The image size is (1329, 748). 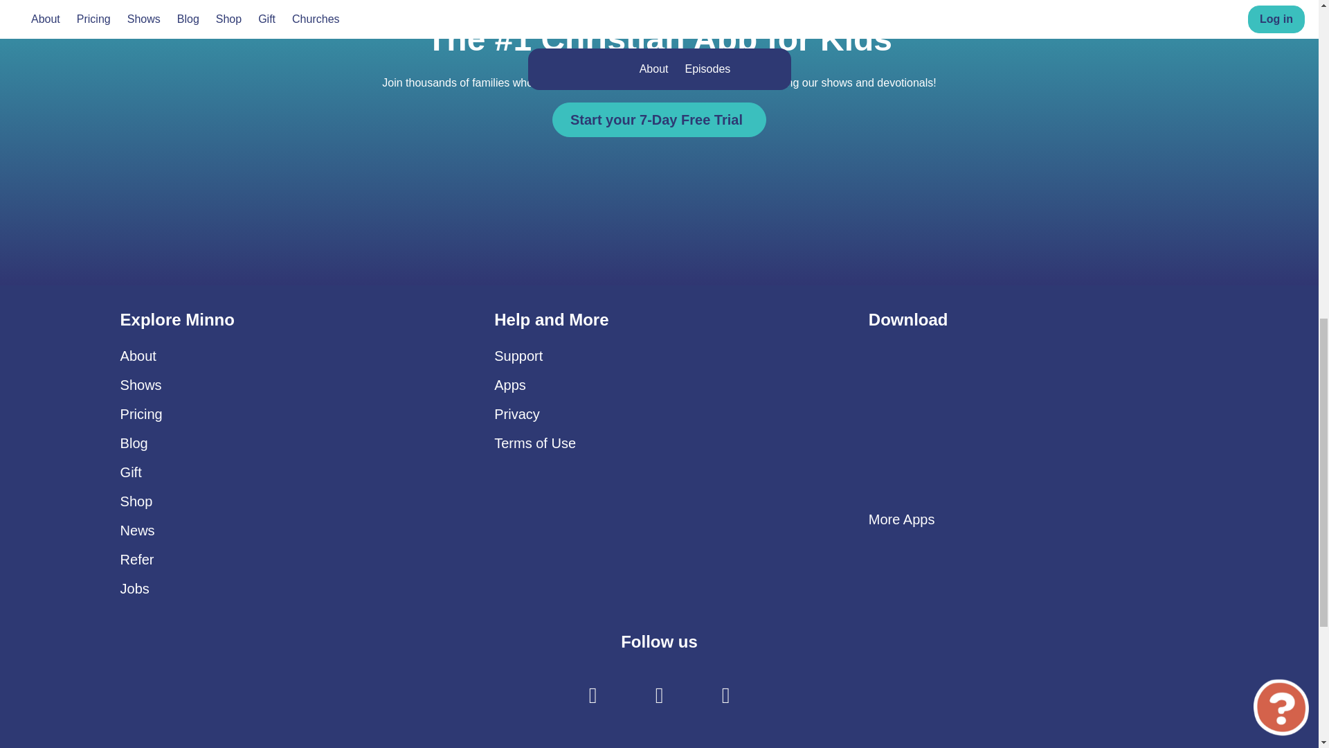 I want to click on Privacy, so click(x=516, y=414).